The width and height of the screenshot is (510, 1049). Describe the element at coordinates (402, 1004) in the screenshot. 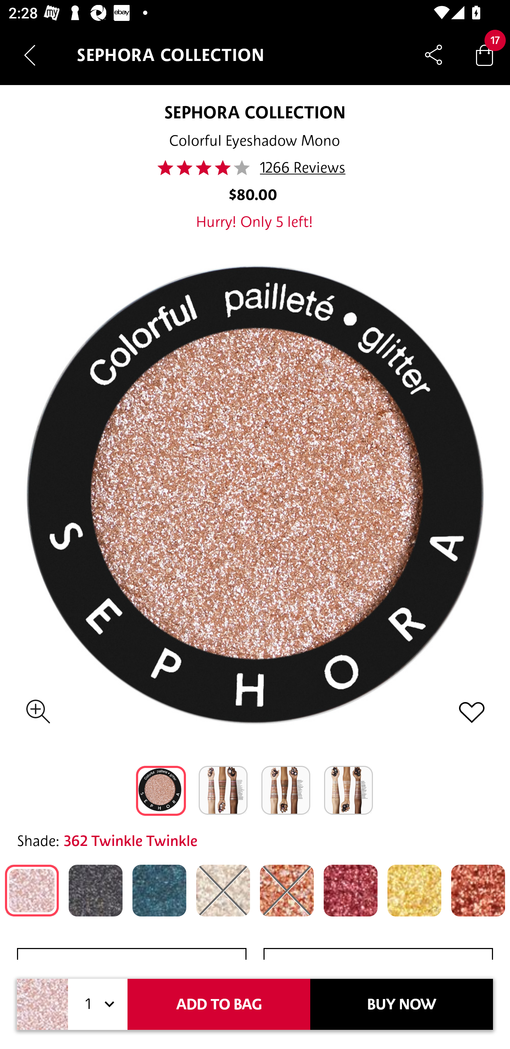

I see `BUY NOW` at that location.